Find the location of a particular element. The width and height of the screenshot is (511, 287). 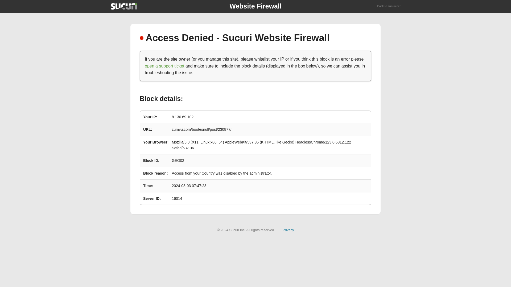

Back to sucuri.net is located at coordinates (389, 6).